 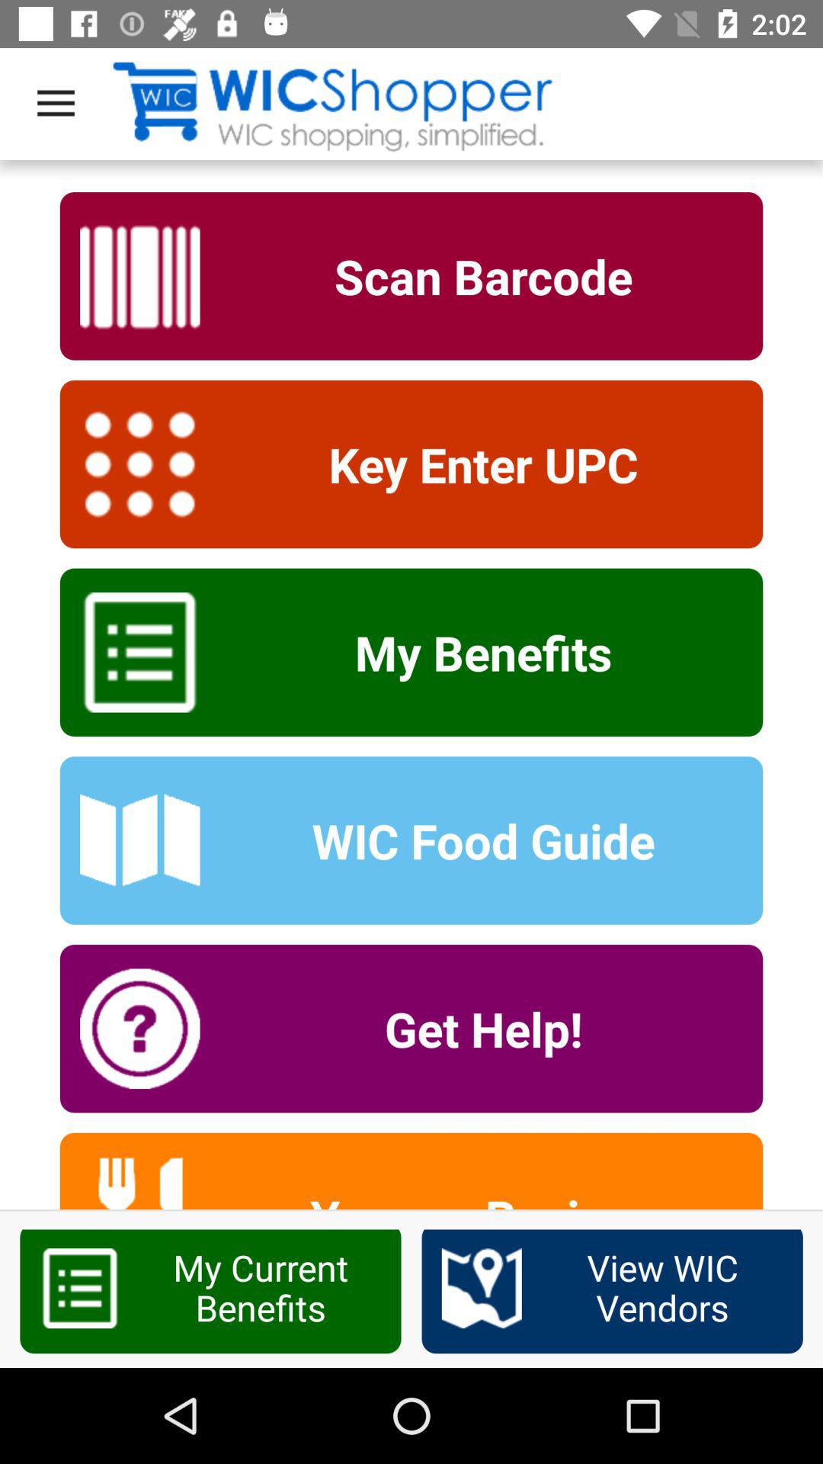 I want to click on flip to the yummy recipes icon, so click(x=473, y=1197).